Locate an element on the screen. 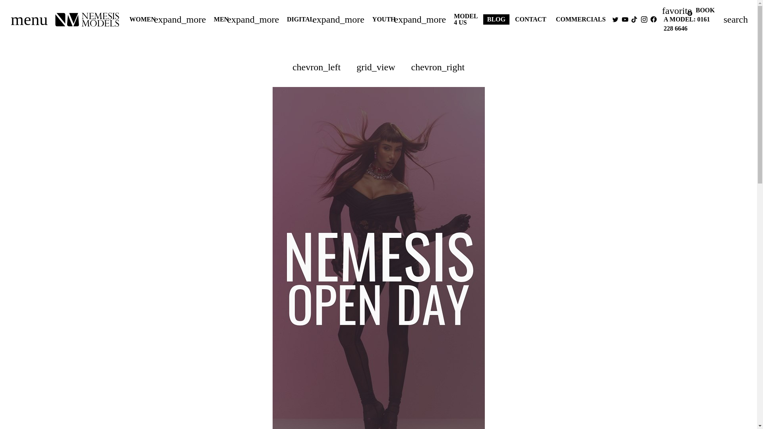 Image resolution: width=763 pixels, height=429 pixels. MODEL 4 US is located at coordinates (736, 19).